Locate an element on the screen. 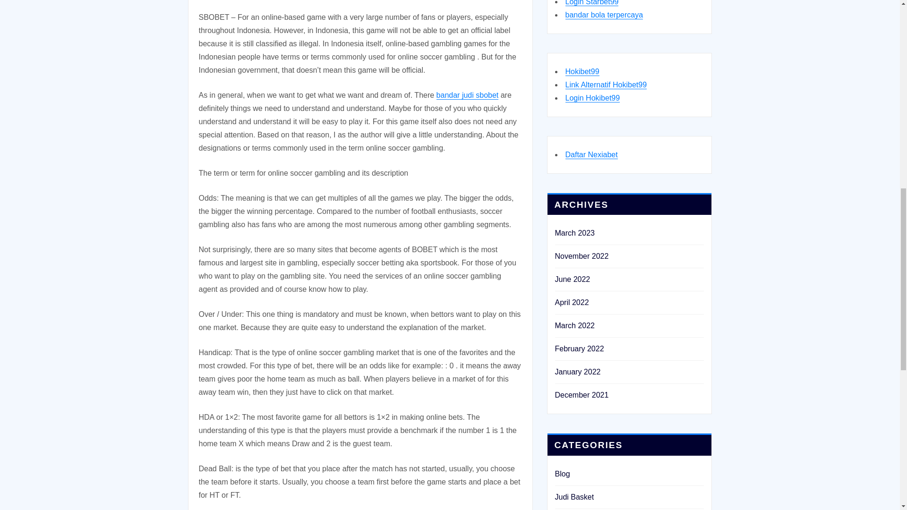 Image resolution: width=907 pixels, height=510 pixels. Hokibet99 is located at coordinates (582, 71).